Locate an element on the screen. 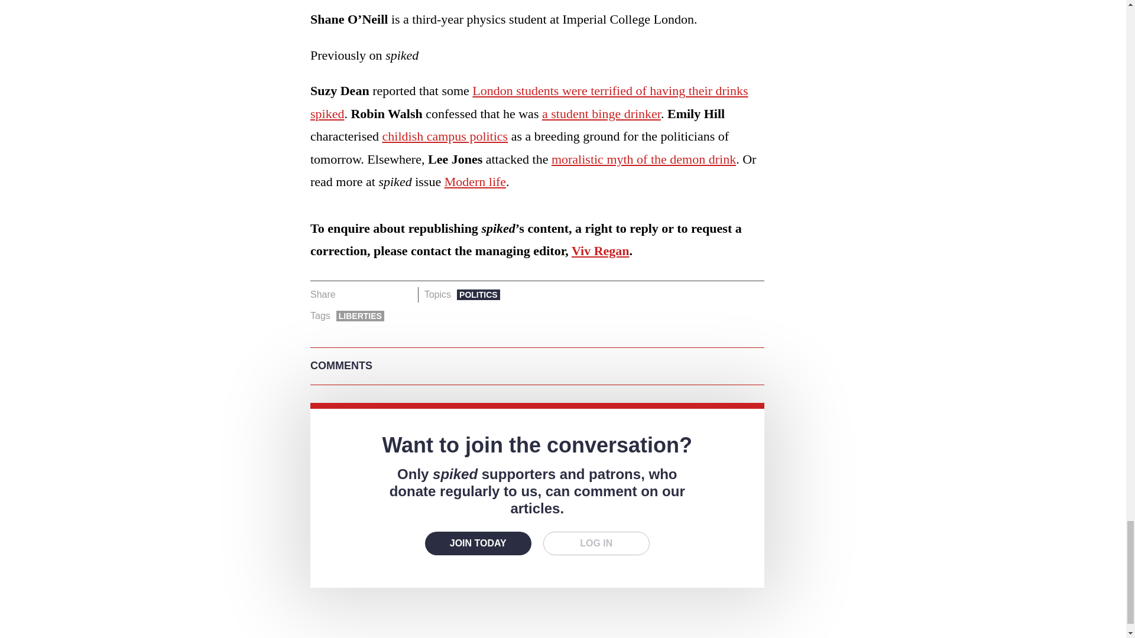  Share on Twitter is located at coordinates (368, 294).